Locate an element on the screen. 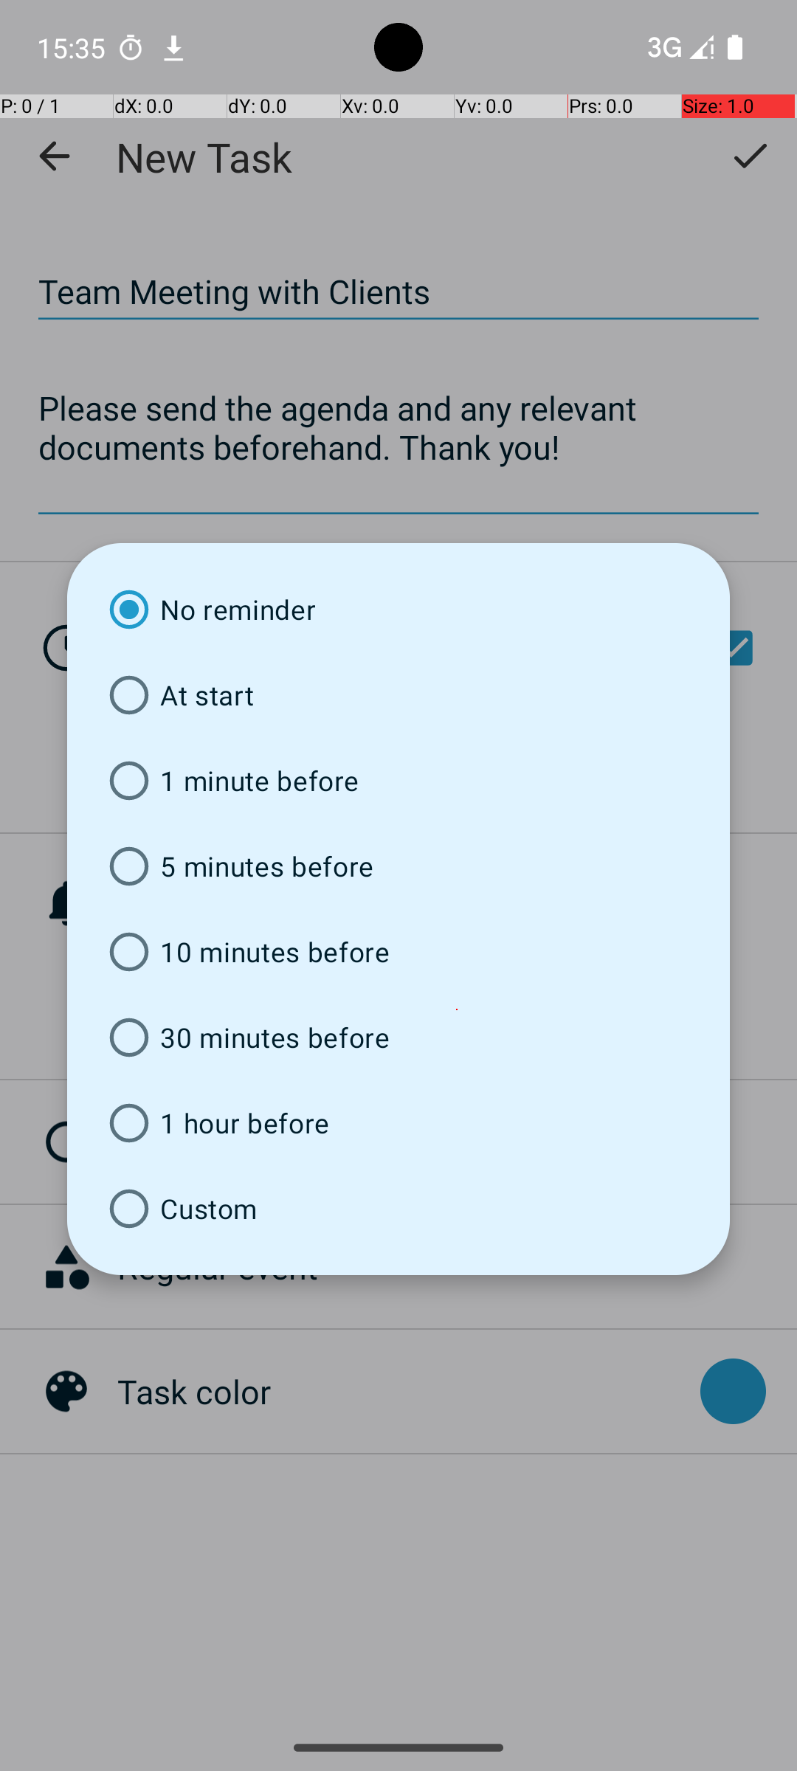 This screenshot has height=1771, width=797. At start is located at coordinates (398, 695).